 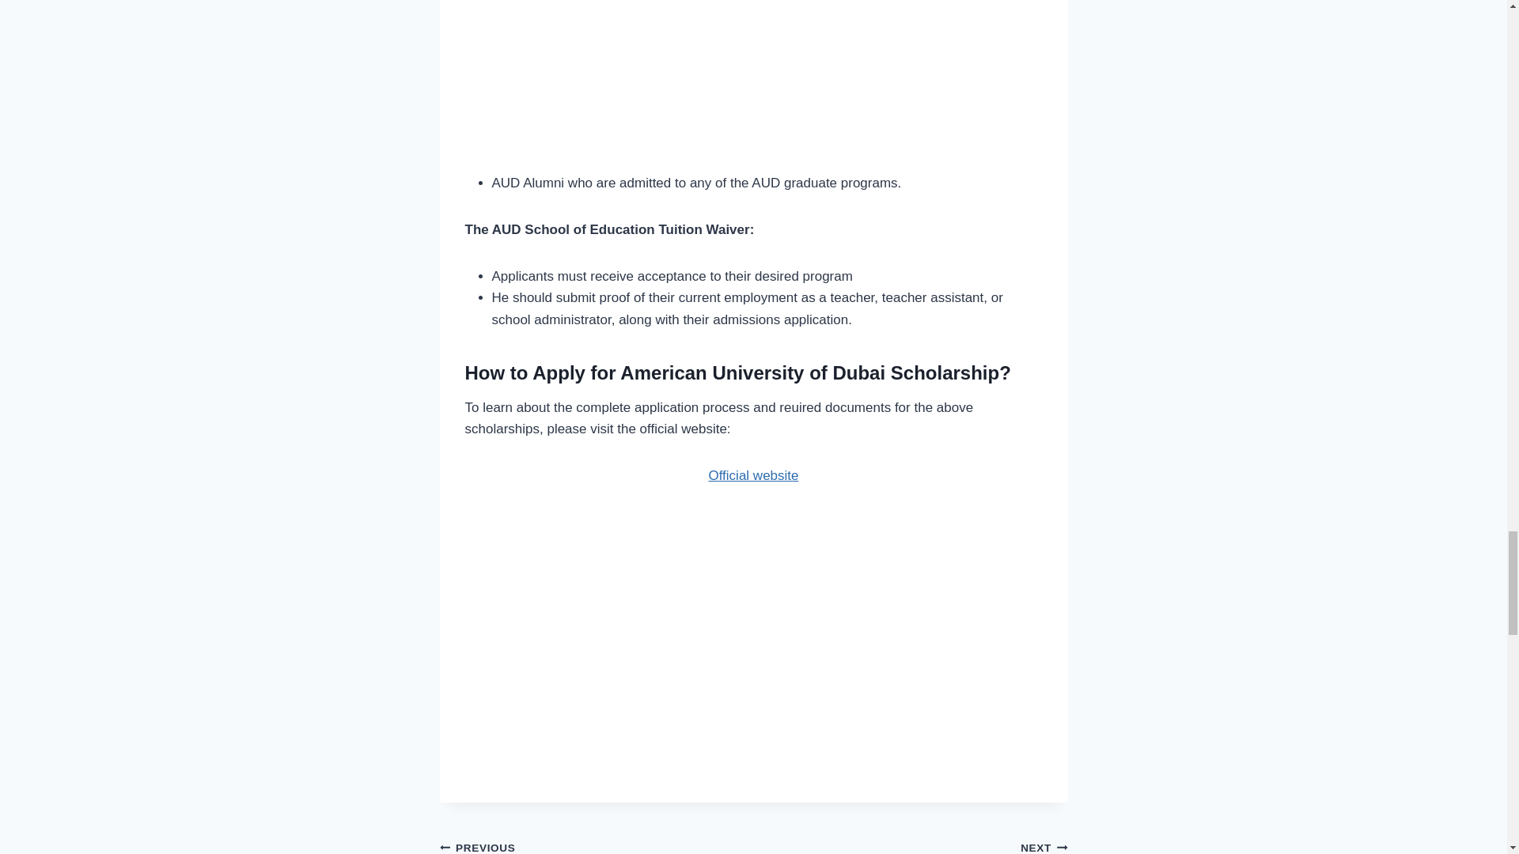 What do you see at coordinates (753, 475) in the screenshot?
I see `Official website` at bounding box center [753, 475].